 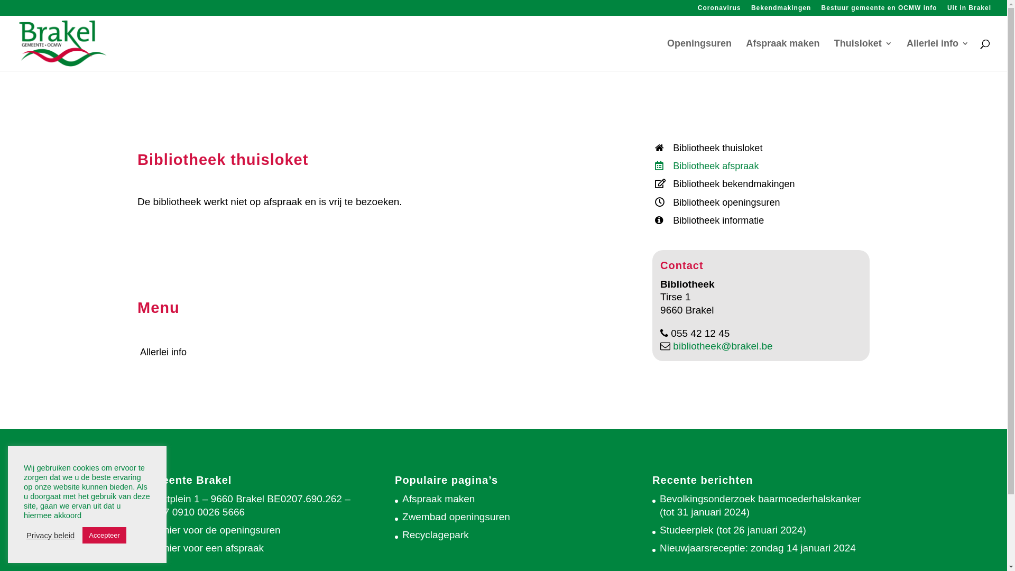 I want to click on Nieuwjaarsreceptie: zondag 14 januari 2024, so click(x=758, y=548).